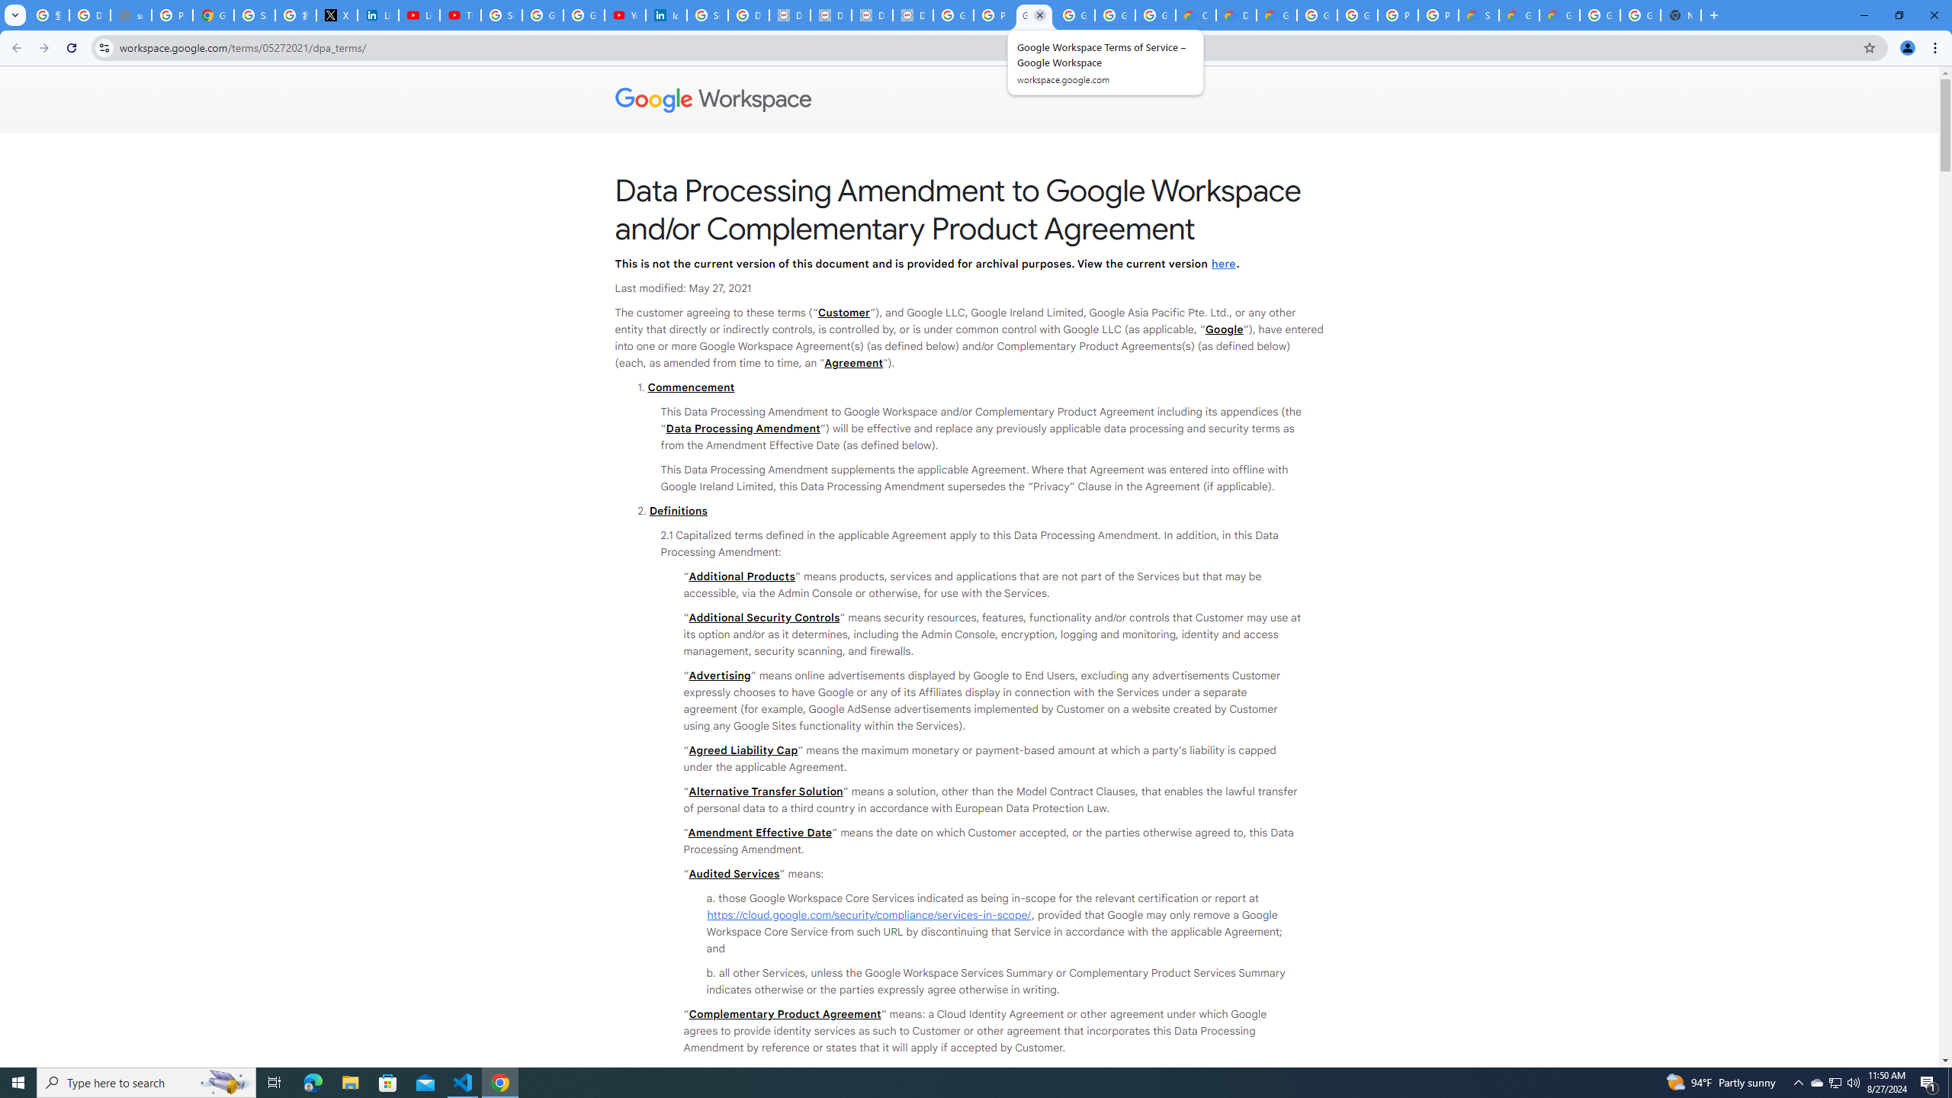  Describe the element at coordinates (419, 15) in the screenshot. I see `LinkedIn - YouTube` at that location.